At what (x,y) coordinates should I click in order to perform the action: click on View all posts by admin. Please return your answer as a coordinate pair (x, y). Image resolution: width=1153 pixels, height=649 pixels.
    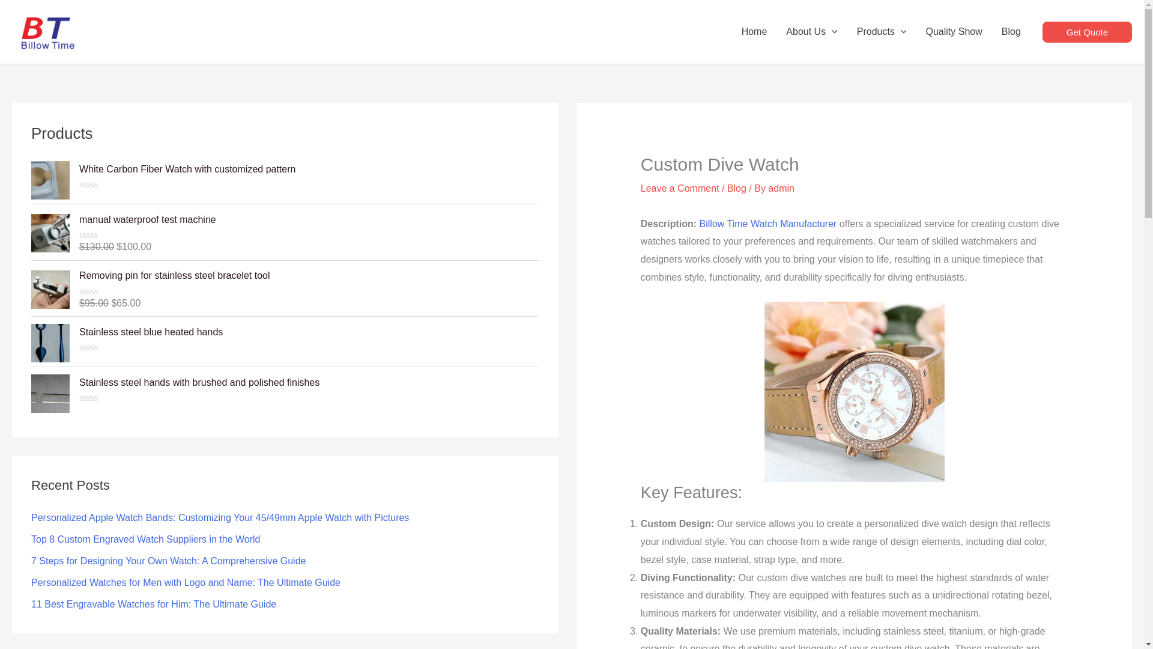
    Looking at the image, I should click on (781, 187).